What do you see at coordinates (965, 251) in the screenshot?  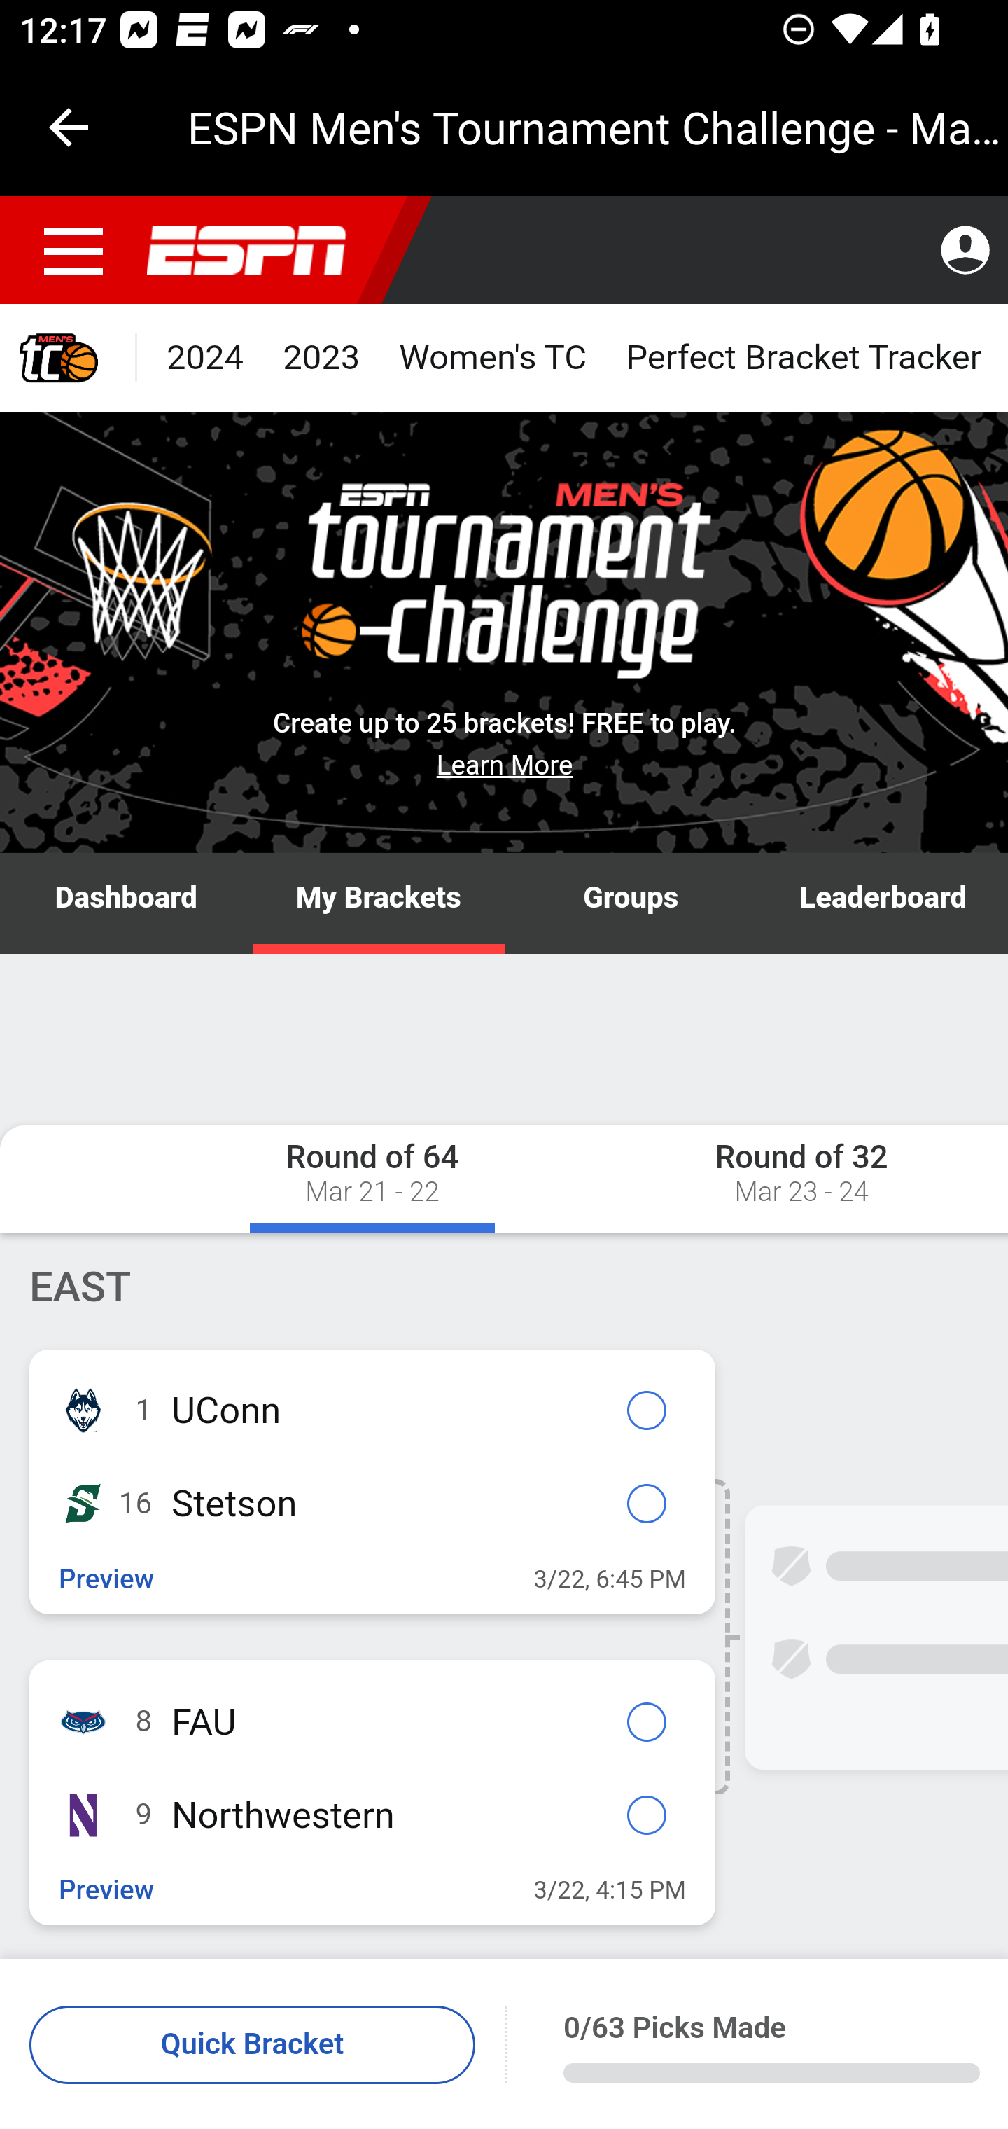 I see `Profile Management` at bounding box center [965, 251].